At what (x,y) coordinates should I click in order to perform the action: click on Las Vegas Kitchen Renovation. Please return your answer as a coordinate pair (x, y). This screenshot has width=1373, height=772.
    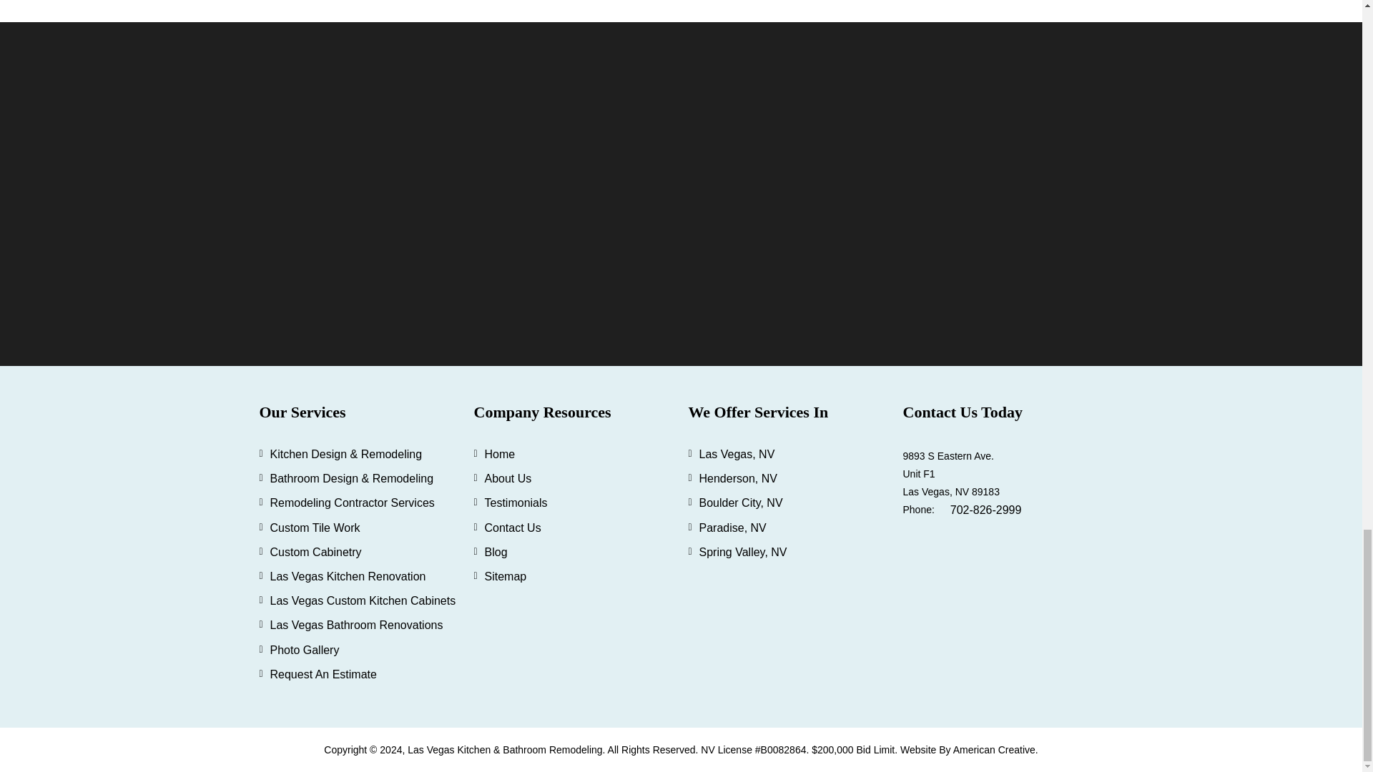
    Looking at the image, I should click on (348, 576).